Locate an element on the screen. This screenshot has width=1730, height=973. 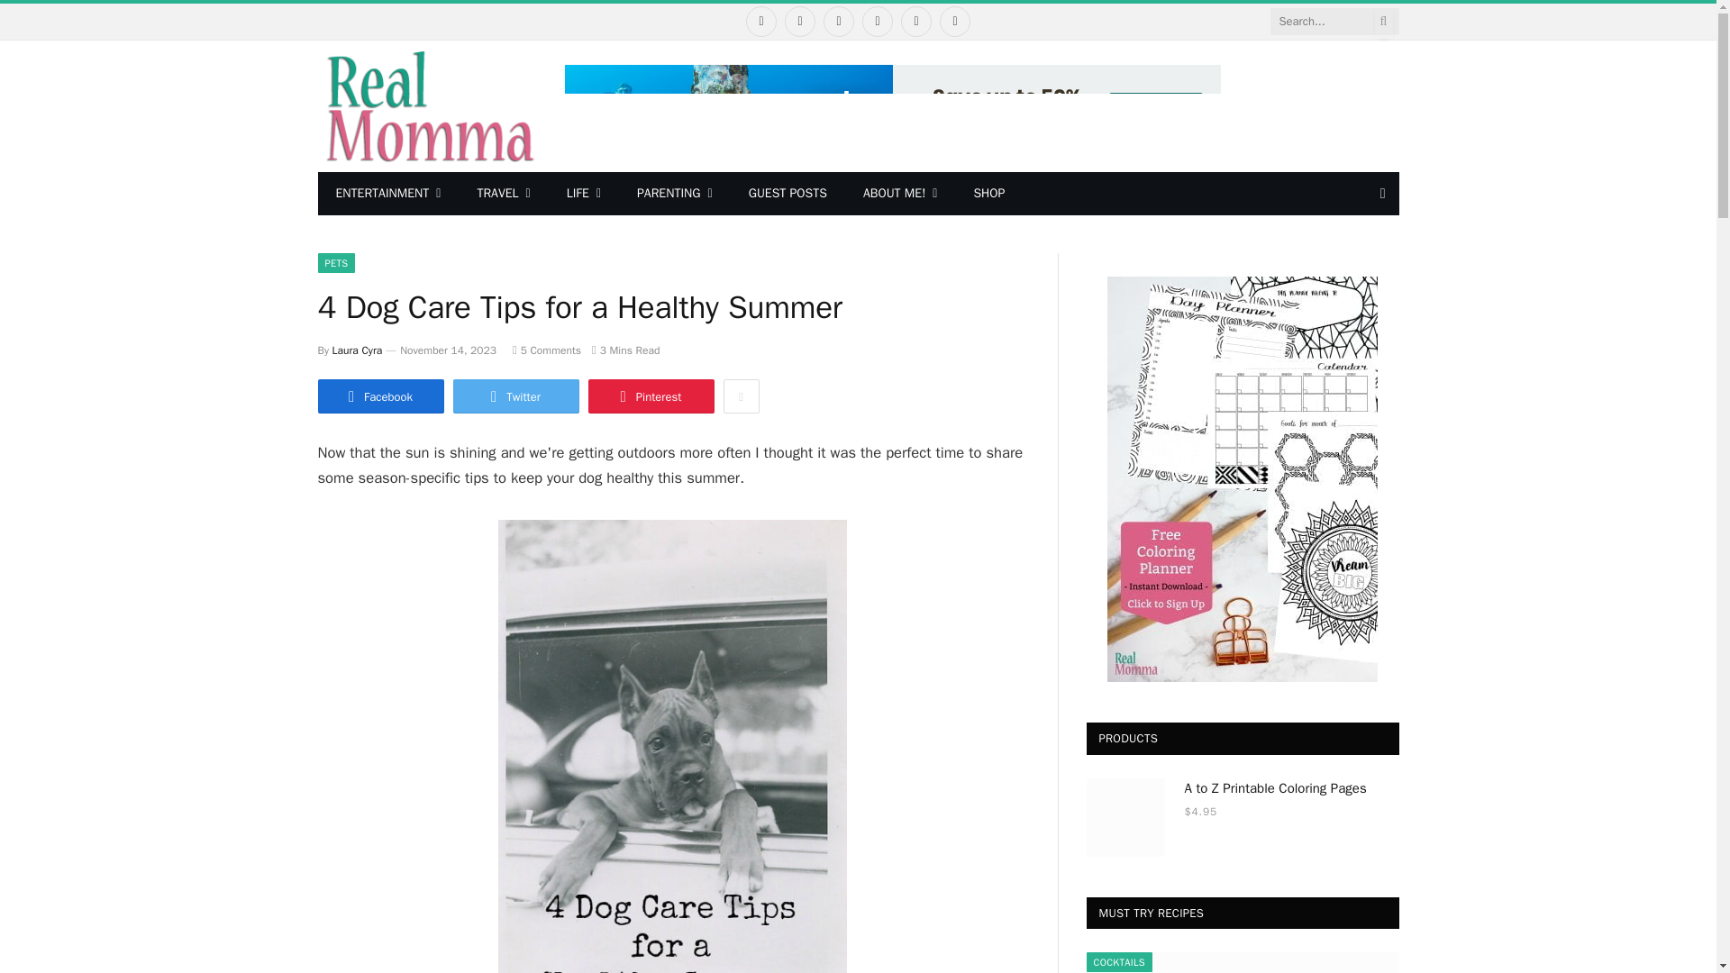
Pinterest is located at coordinates (877, 22).